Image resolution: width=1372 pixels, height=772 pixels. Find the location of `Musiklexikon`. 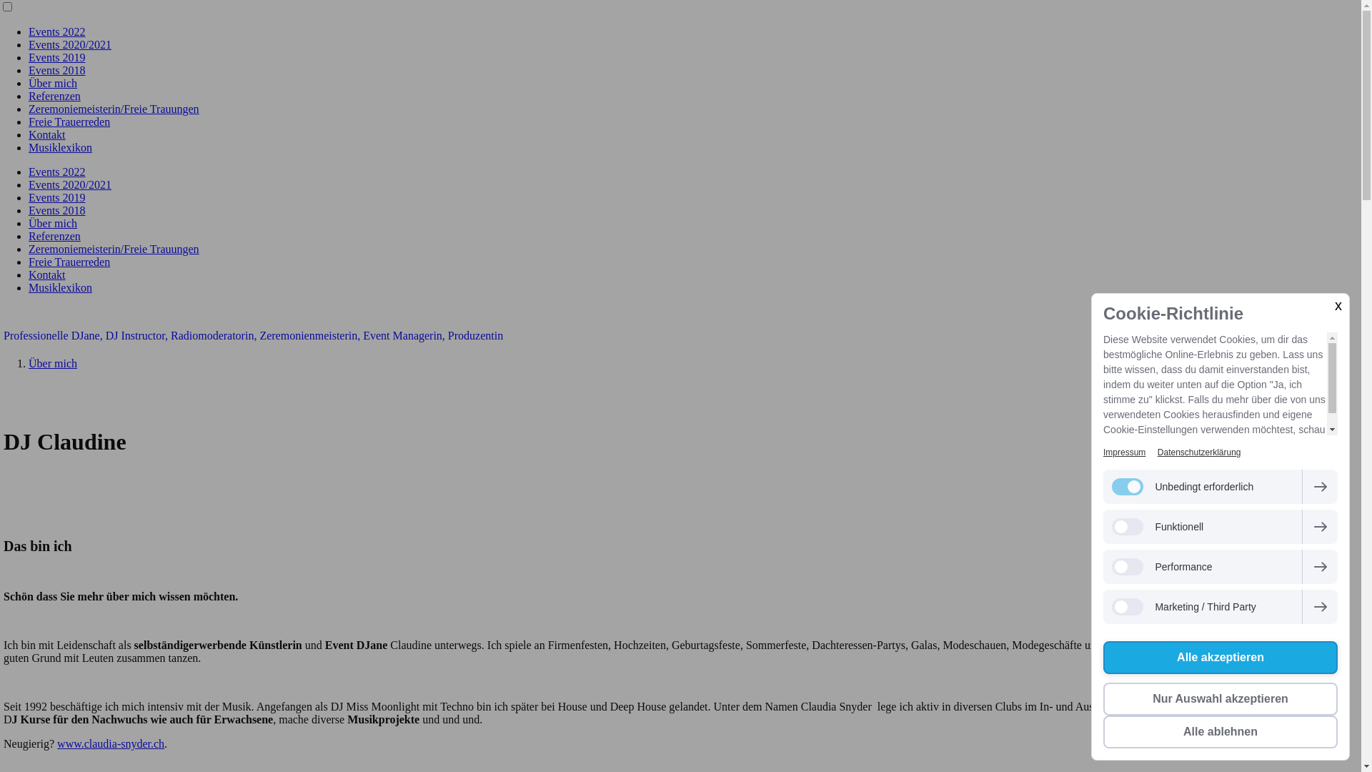

Musiklexikon is located at coordinates (60, 287).